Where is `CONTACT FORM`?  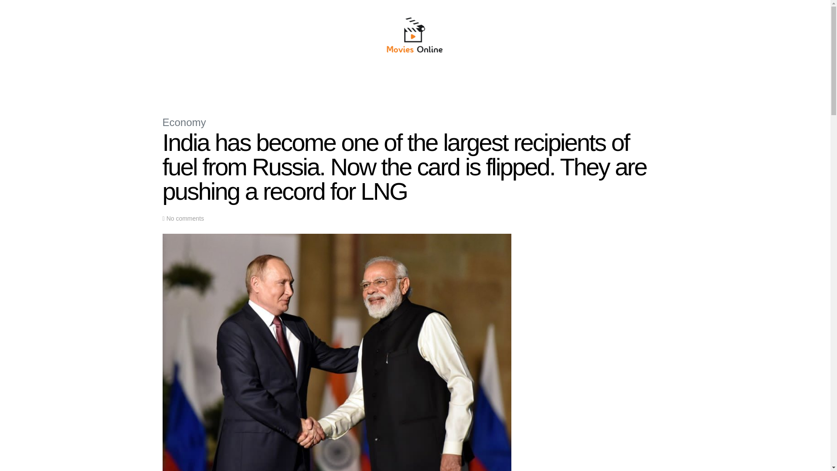
CONTACT FORM is located at coordinates (533, 84).